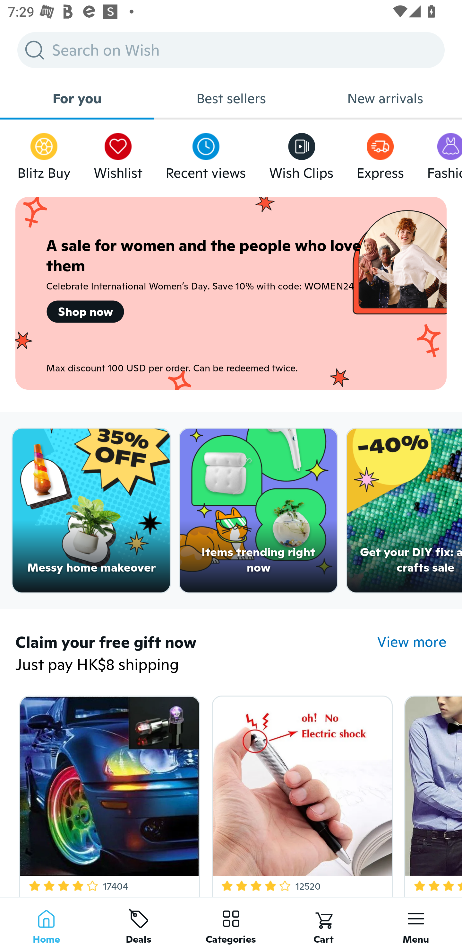 The width and height of the screenshot is (462, 951). I want to click on Get your DIY fix: arts & crafts sale, so click(404, 511).